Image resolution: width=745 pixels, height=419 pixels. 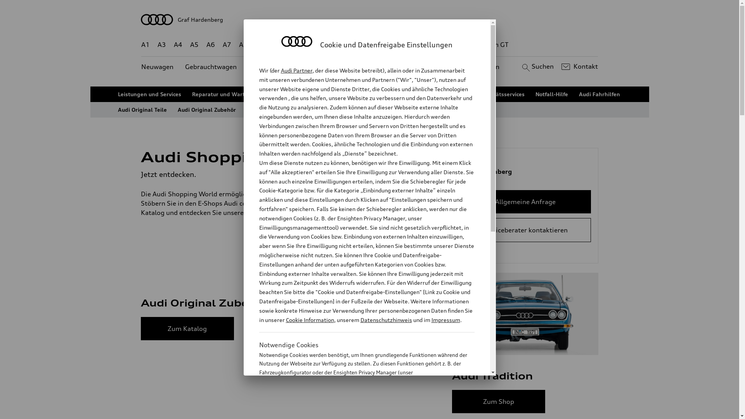 I want to click on A5, so click(x=194, y=45).